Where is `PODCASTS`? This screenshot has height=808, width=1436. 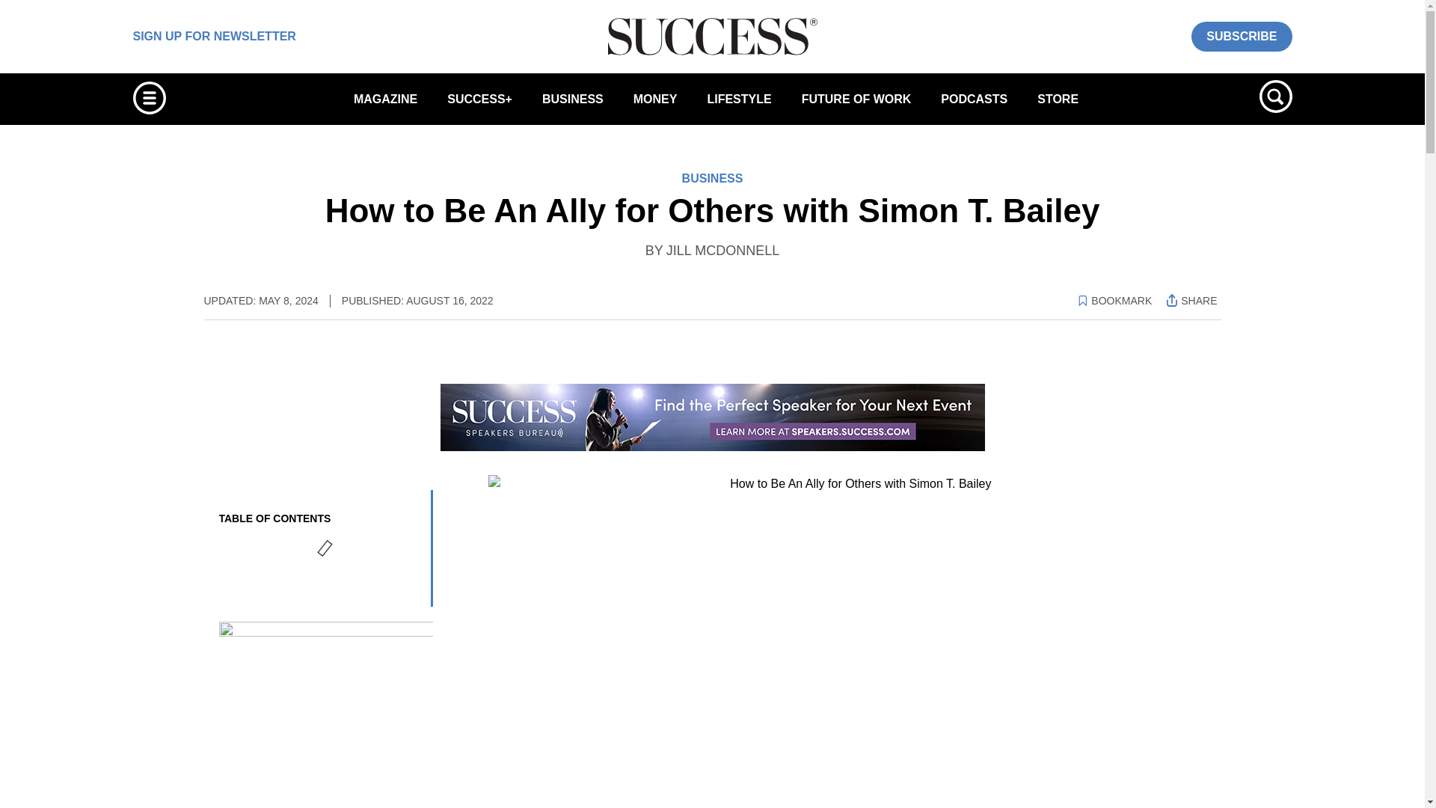
PODCASTS is located at coordinates (974, 99).